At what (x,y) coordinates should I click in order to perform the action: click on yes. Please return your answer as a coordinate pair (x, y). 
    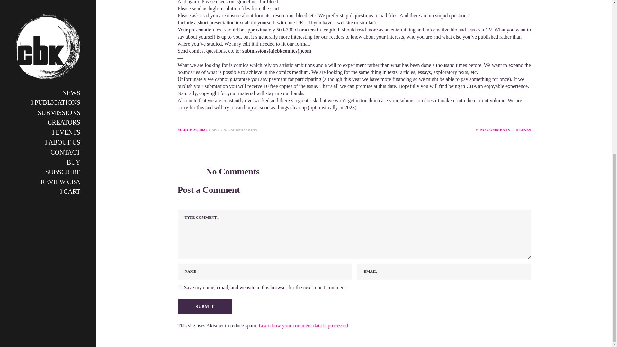
    Looking at the image, I should click on (181, 287).